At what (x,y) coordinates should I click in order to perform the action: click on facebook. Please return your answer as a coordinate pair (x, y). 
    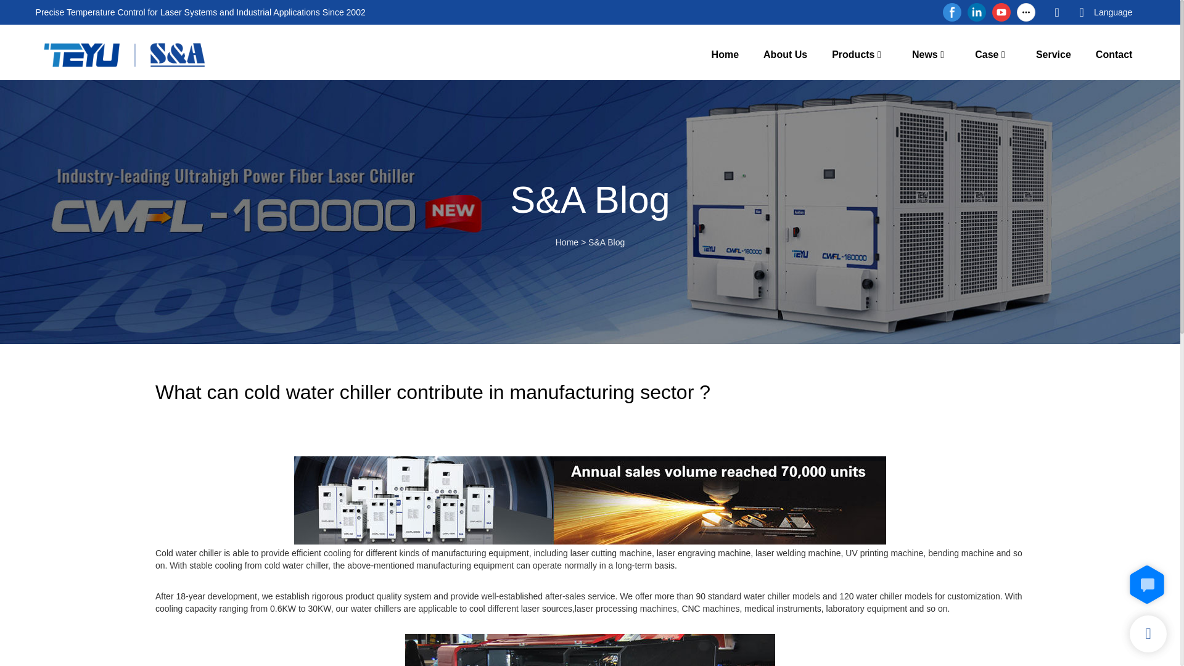
    Looking at the image, I should click on (952, 12).